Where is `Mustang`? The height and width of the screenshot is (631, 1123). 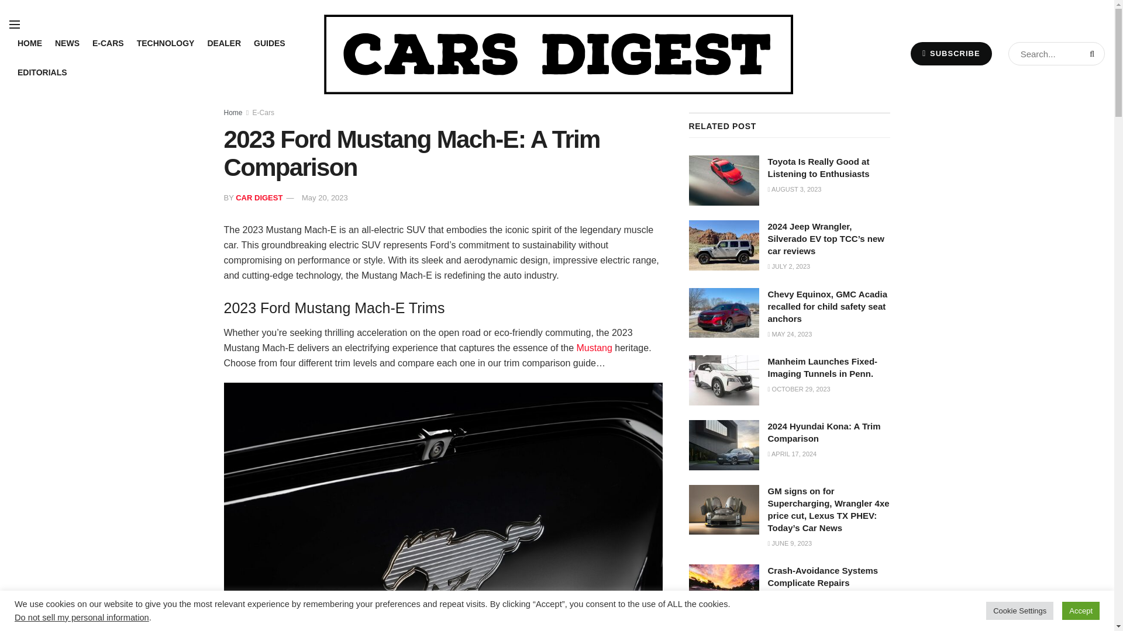 Mustang is located at coordinates (594, 348).